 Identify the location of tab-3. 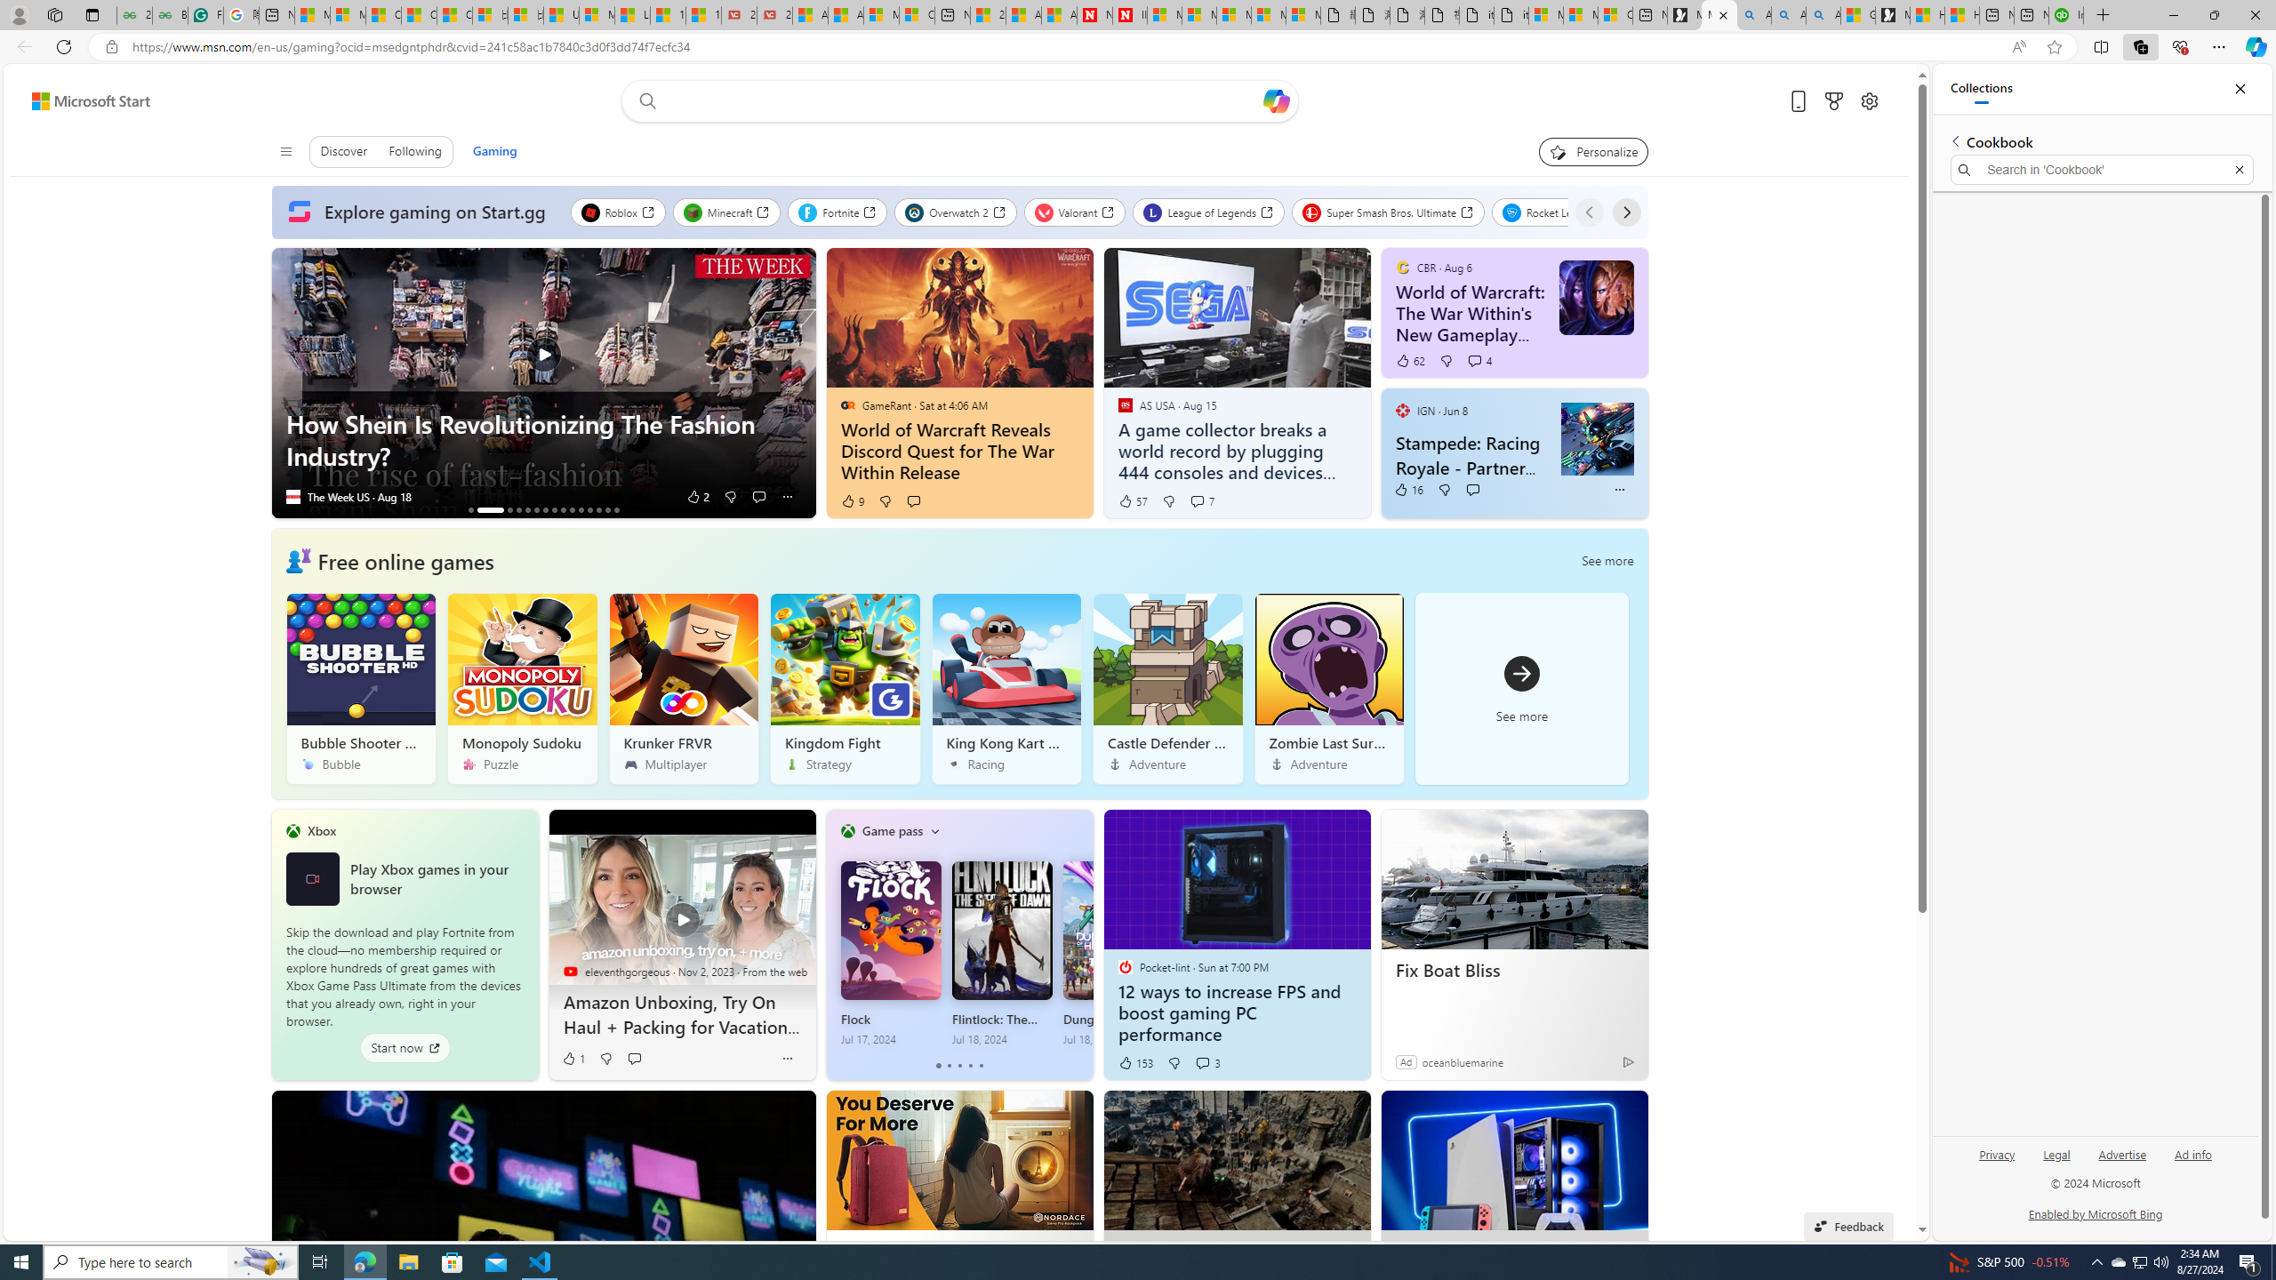
(971, 1066).